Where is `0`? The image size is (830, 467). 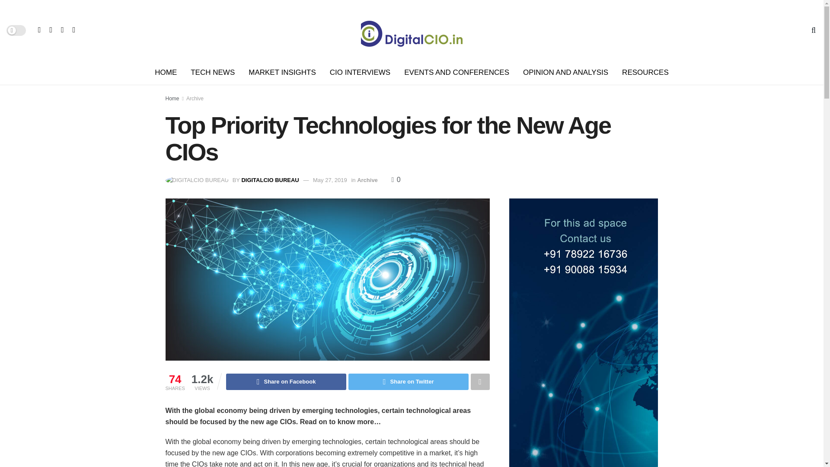
0 is located at coordinates (395, 180).